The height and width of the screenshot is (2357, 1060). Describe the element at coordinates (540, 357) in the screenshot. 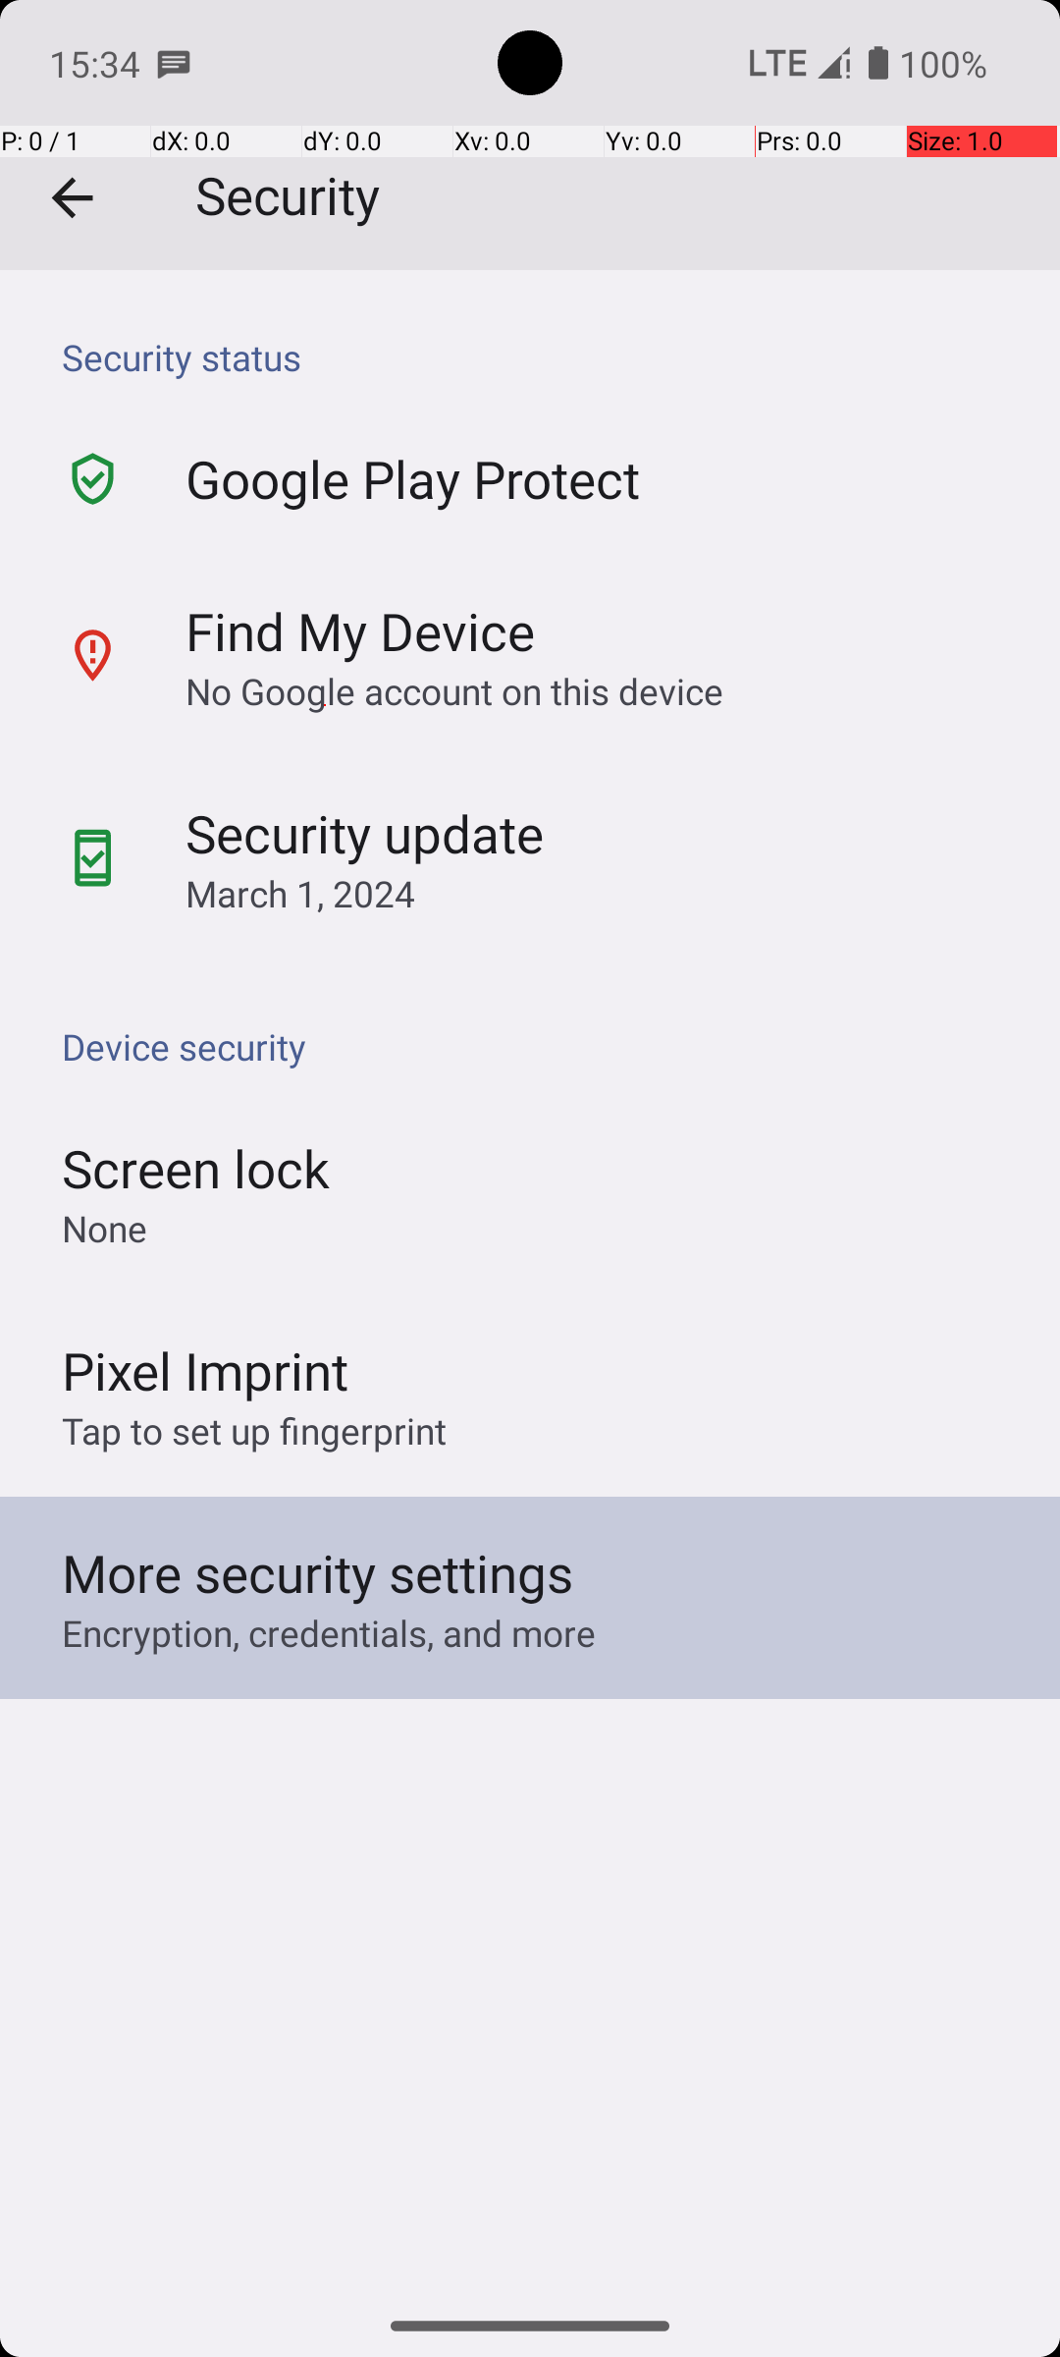

I see `Security status` at that location.